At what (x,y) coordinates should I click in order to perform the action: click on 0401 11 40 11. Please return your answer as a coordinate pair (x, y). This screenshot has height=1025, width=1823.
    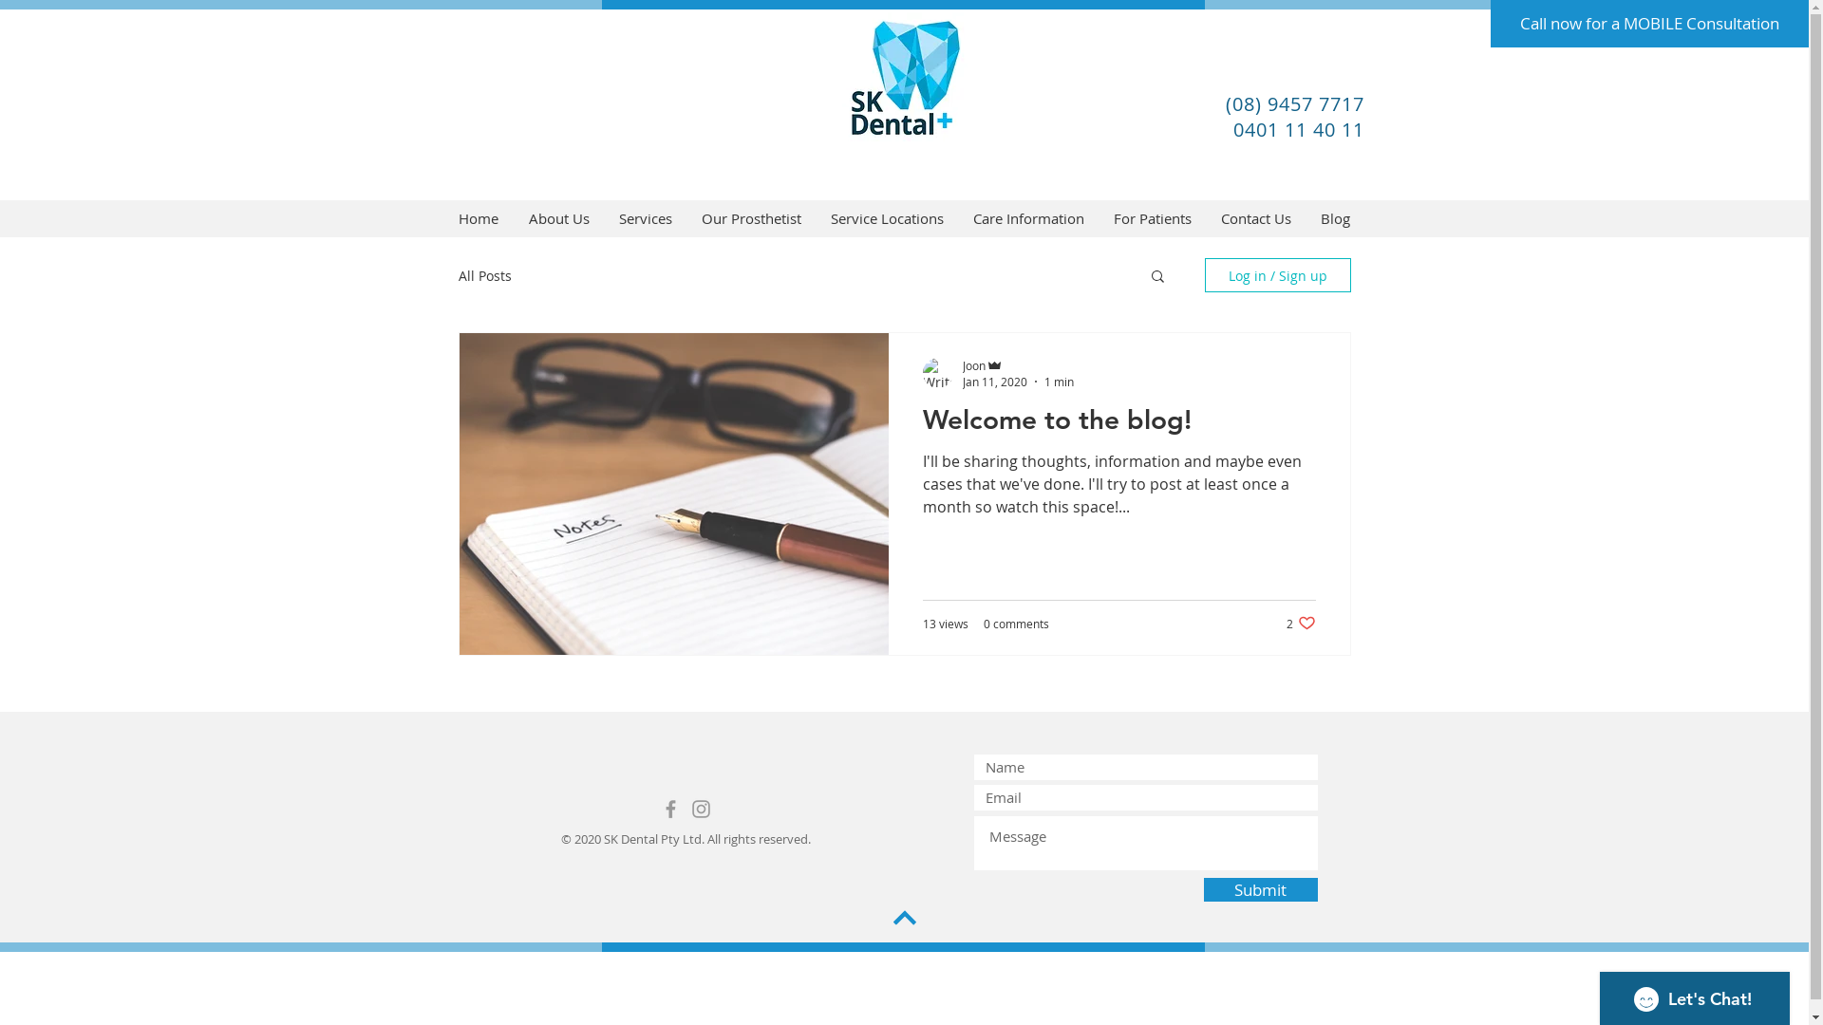
    Looking at the image, I should click on (1298, 129).